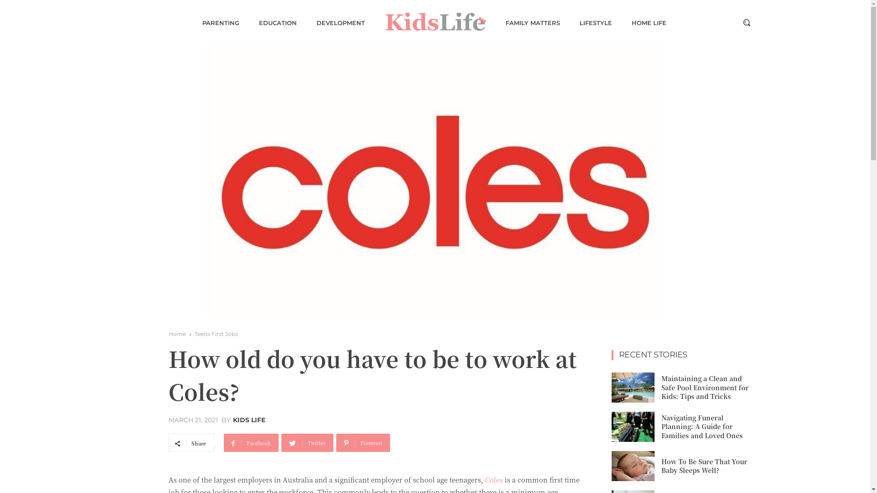 The width and height of the screenshot is (877, 493). I want to click on HOME LIFE, so click(649, 23).